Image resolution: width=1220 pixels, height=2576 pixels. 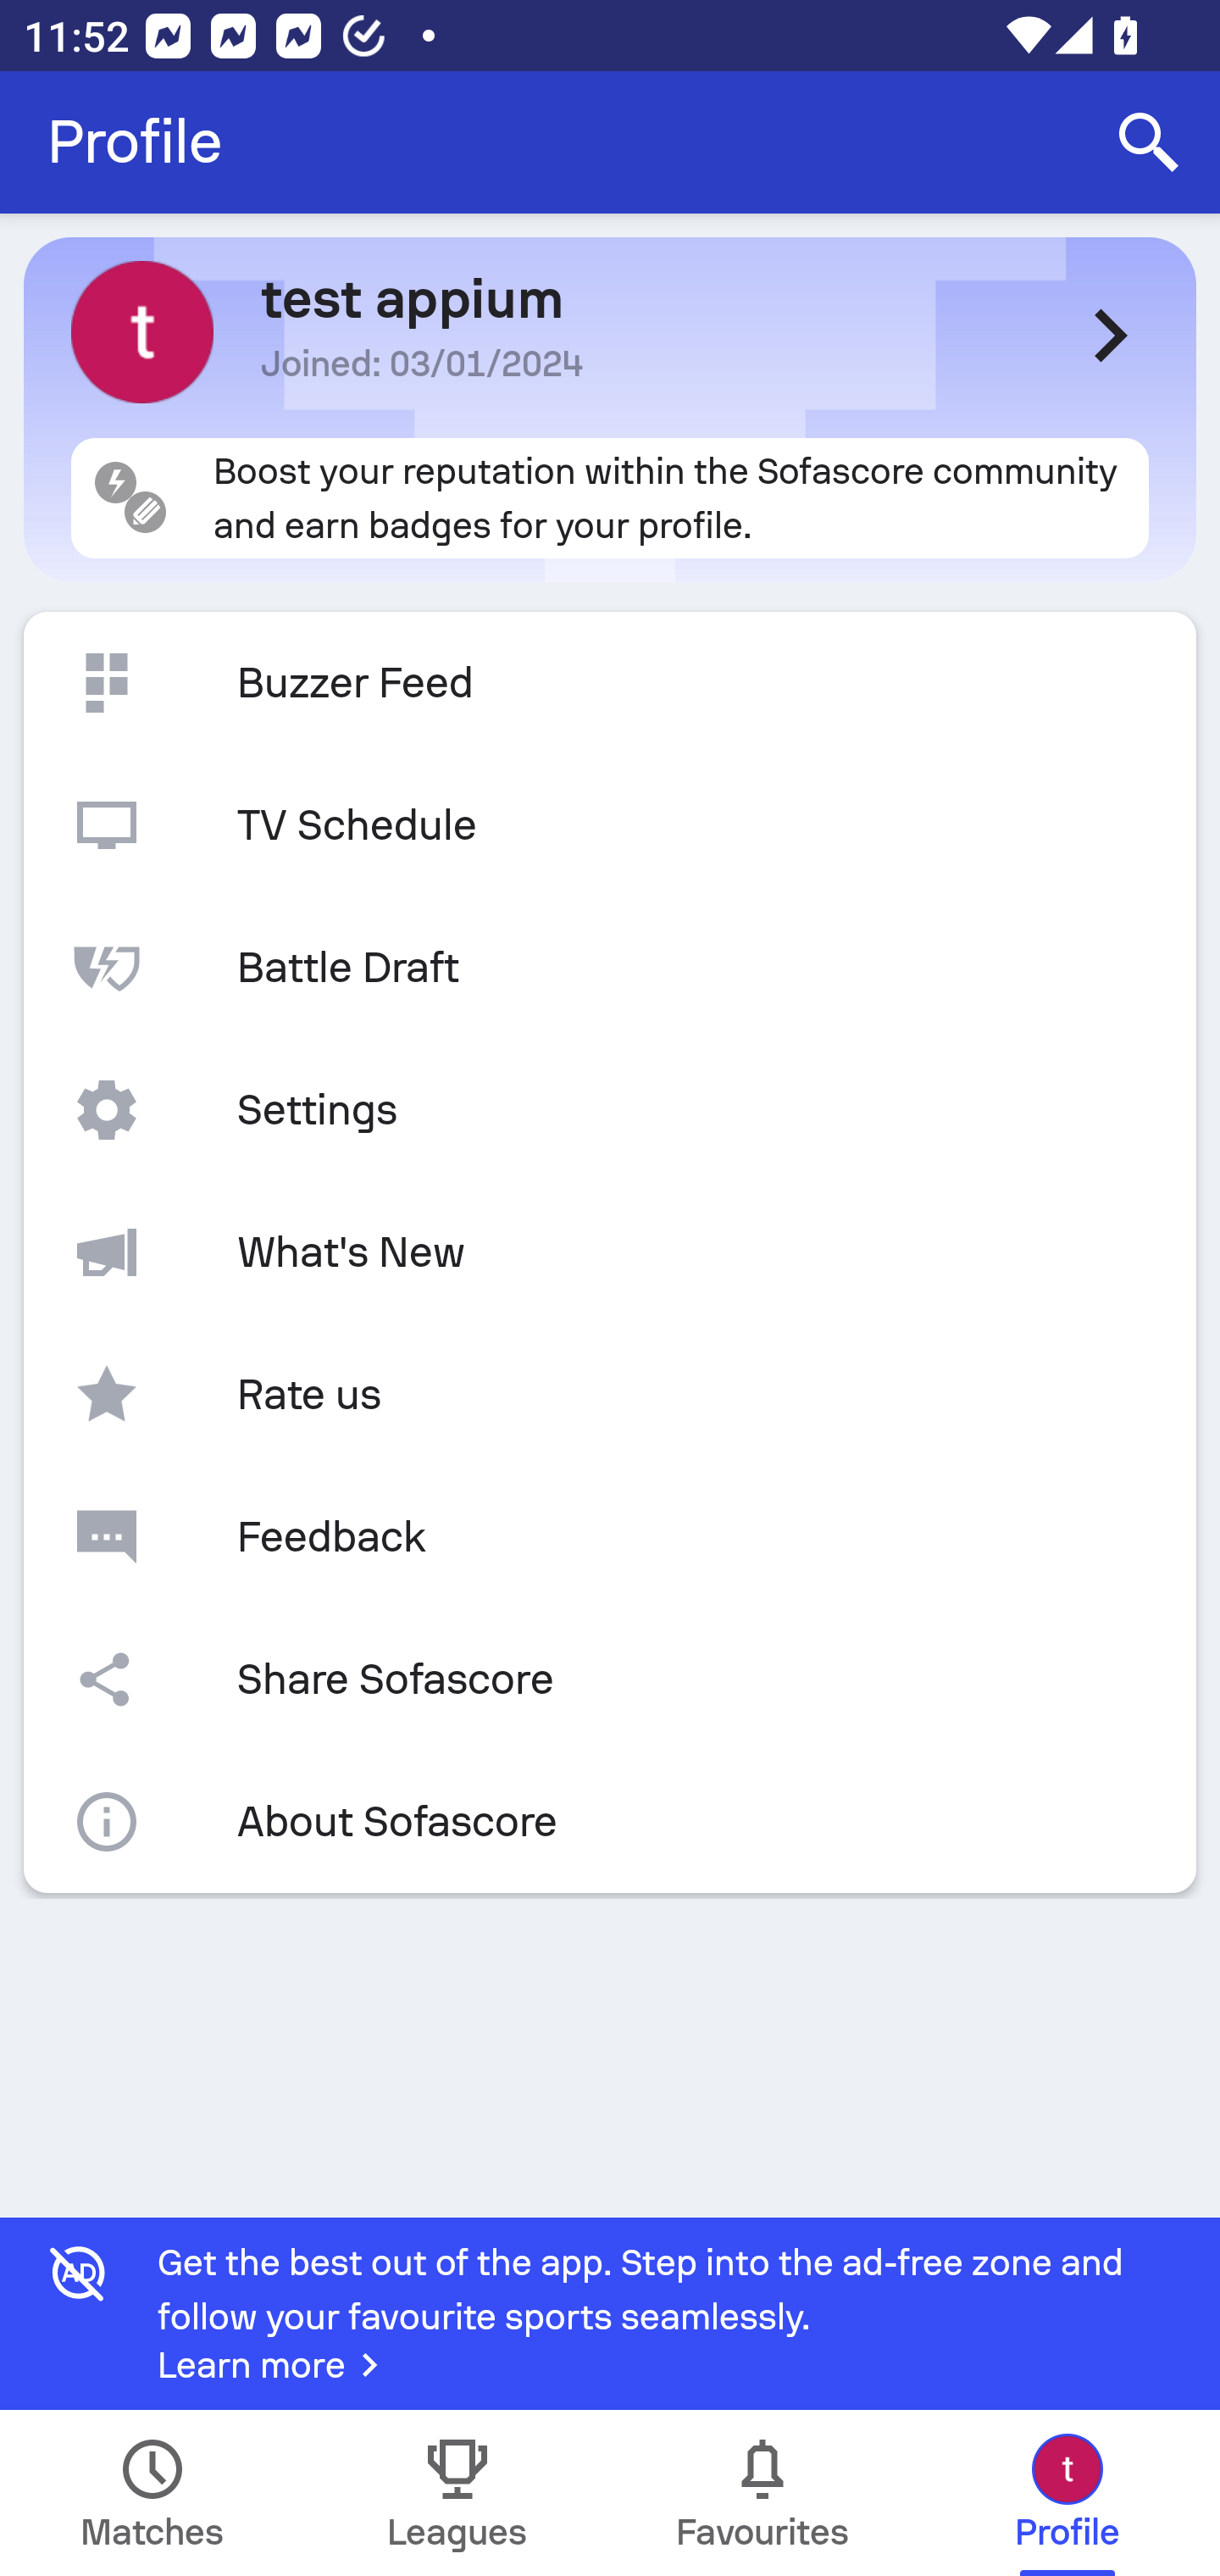 I want to click on Profile, so click(x=134, y=142).